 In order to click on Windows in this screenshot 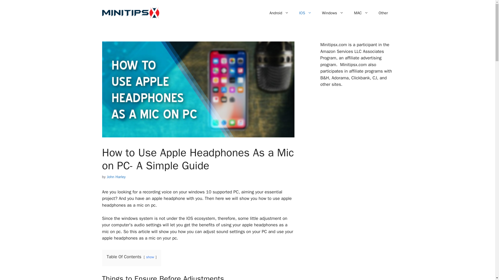, I will do `click(333, 13)`.